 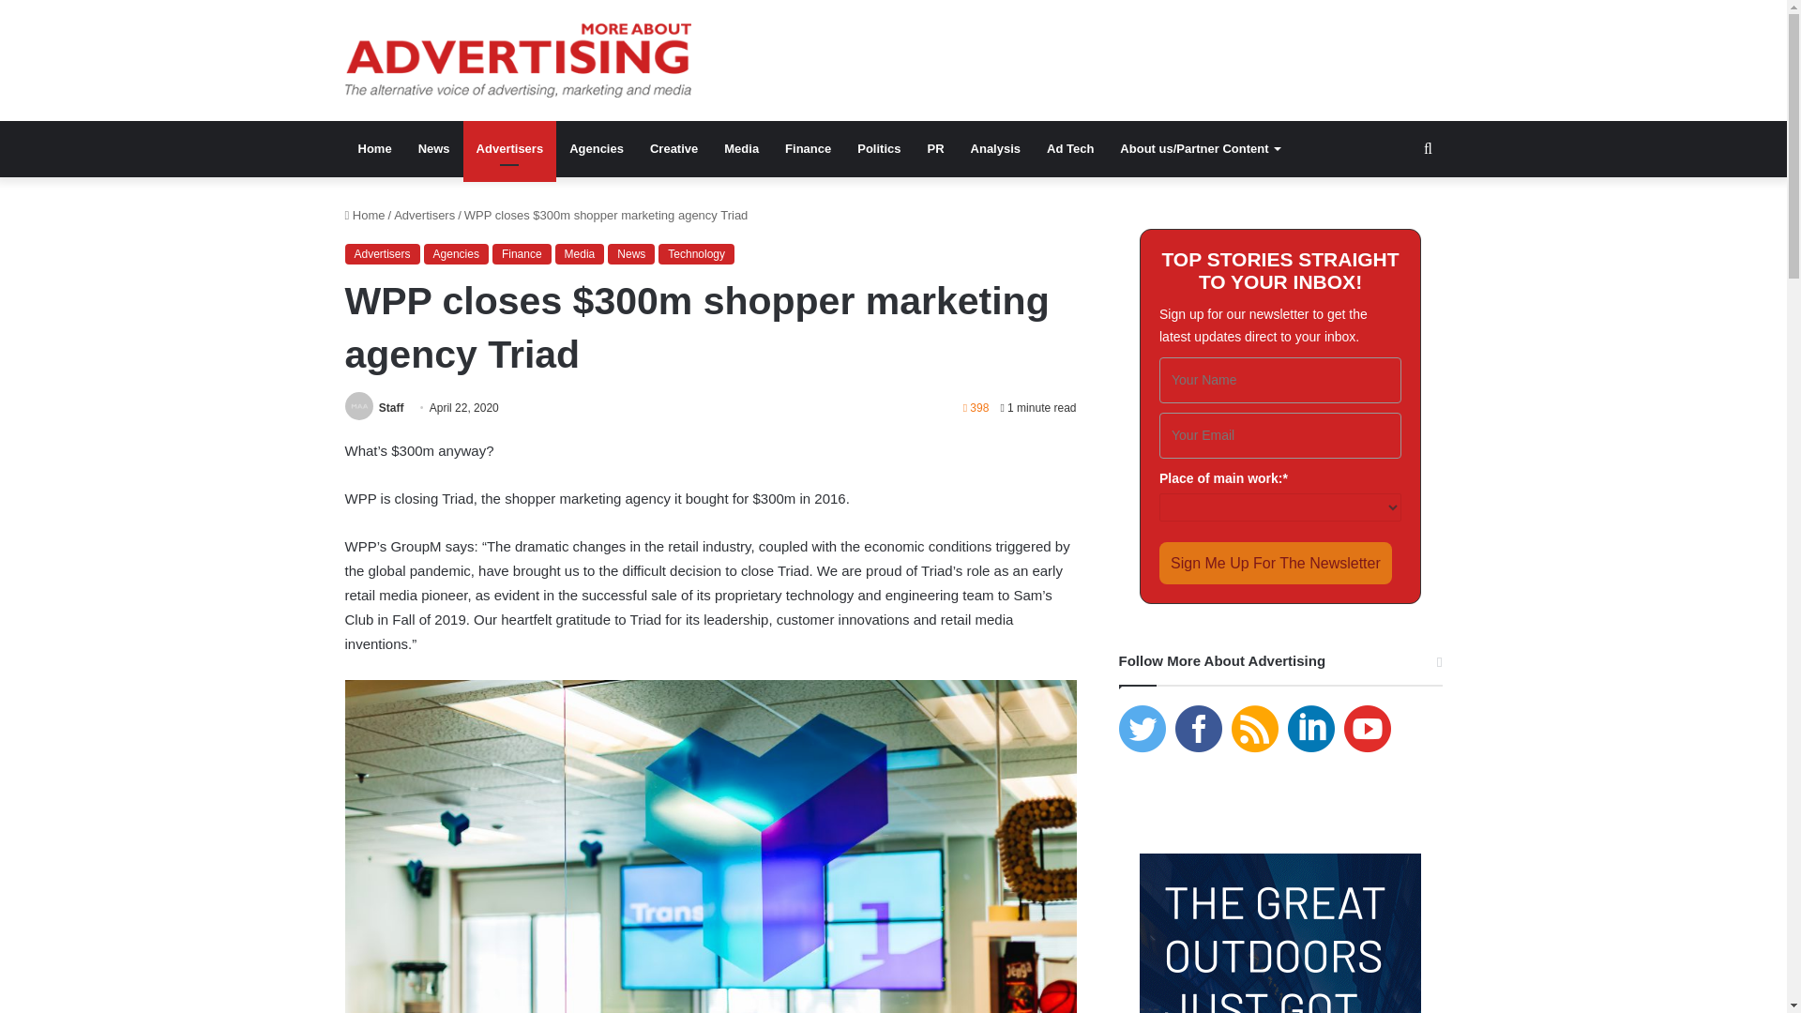 I want to click on Advertisers, so click(x=509, y=148).